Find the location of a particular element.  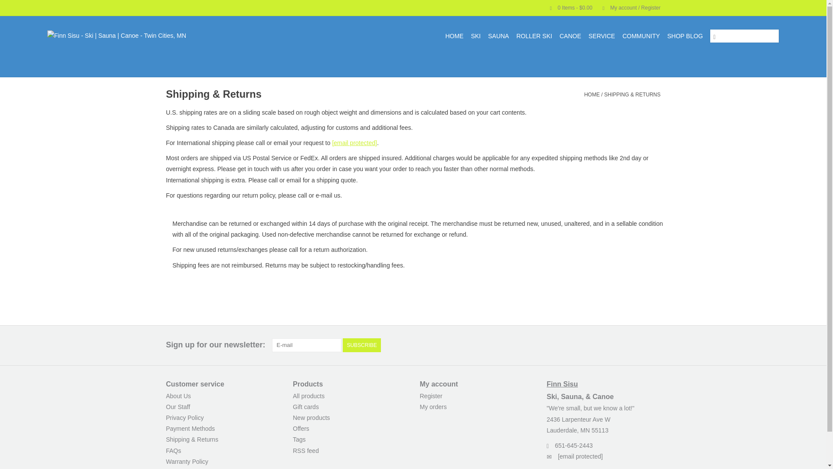

HOME is located at coordinates (454, 36).